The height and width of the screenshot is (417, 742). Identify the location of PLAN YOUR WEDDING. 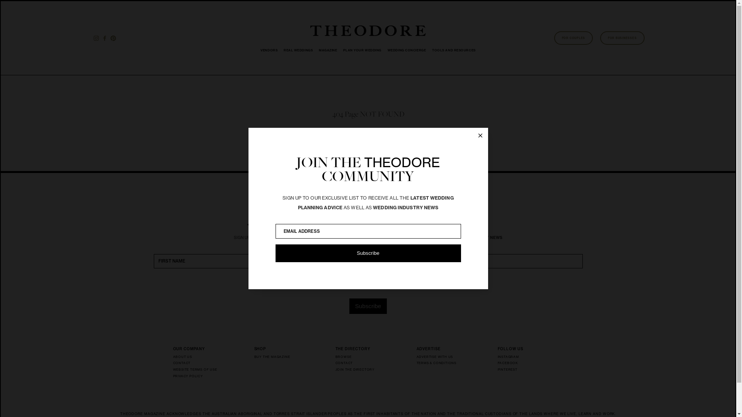
(362, 50).